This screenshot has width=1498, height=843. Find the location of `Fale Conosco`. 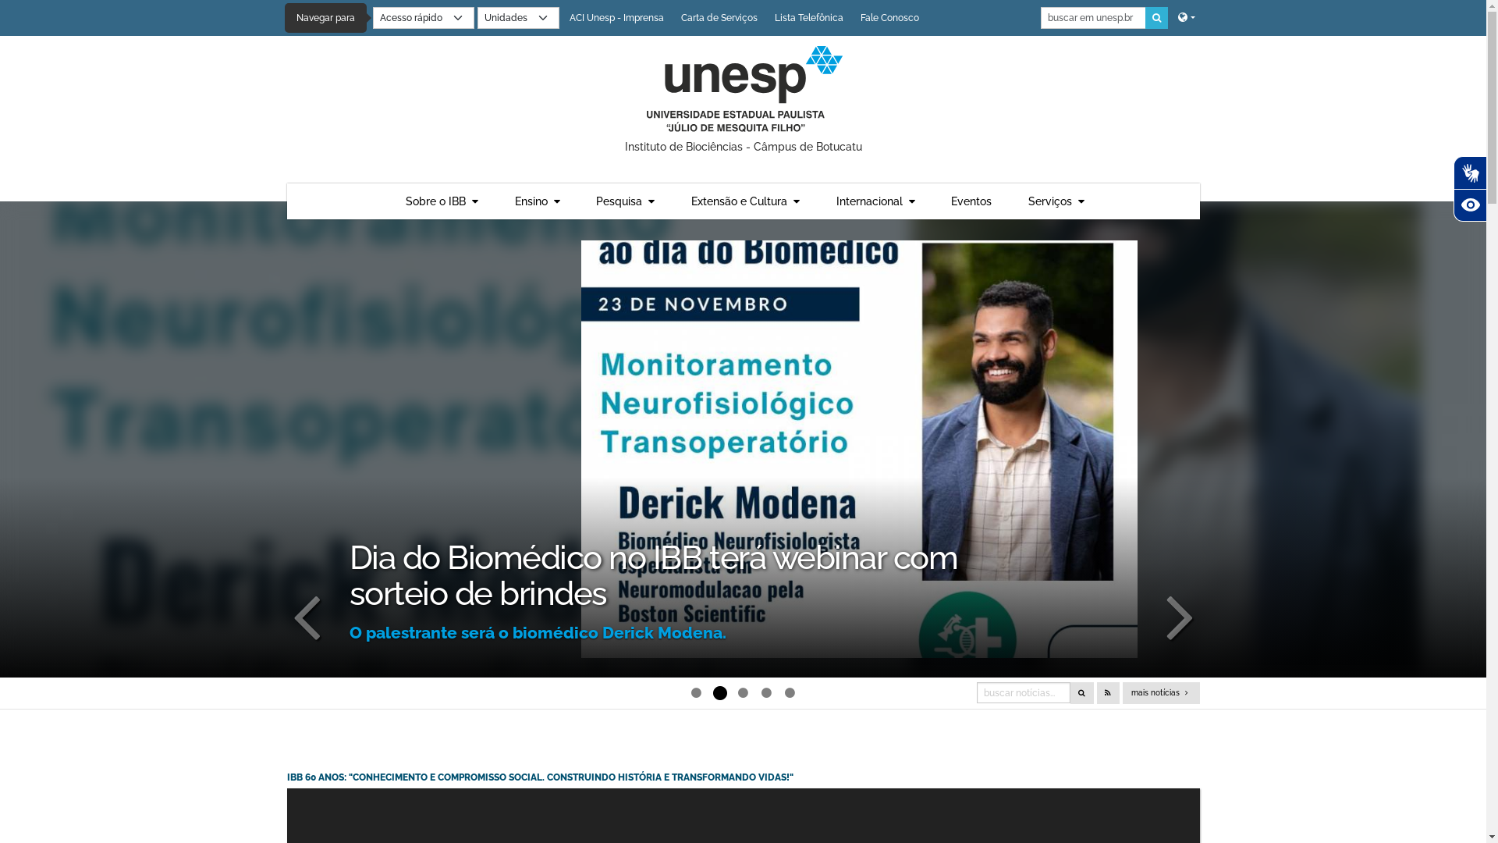

Fale Conosco is located at coordinates (889, 18).